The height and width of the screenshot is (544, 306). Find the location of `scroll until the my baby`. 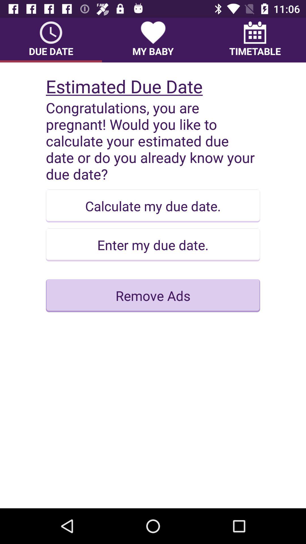

scroll until the my baby is located at coordinates (153, 40).